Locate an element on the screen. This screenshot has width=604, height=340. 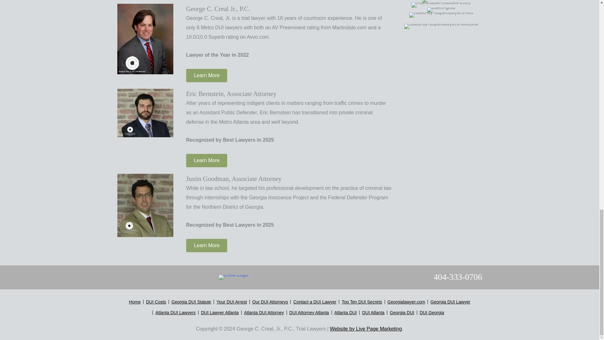
bernstein-DUI-attorney is located at coordinates (145, 112).